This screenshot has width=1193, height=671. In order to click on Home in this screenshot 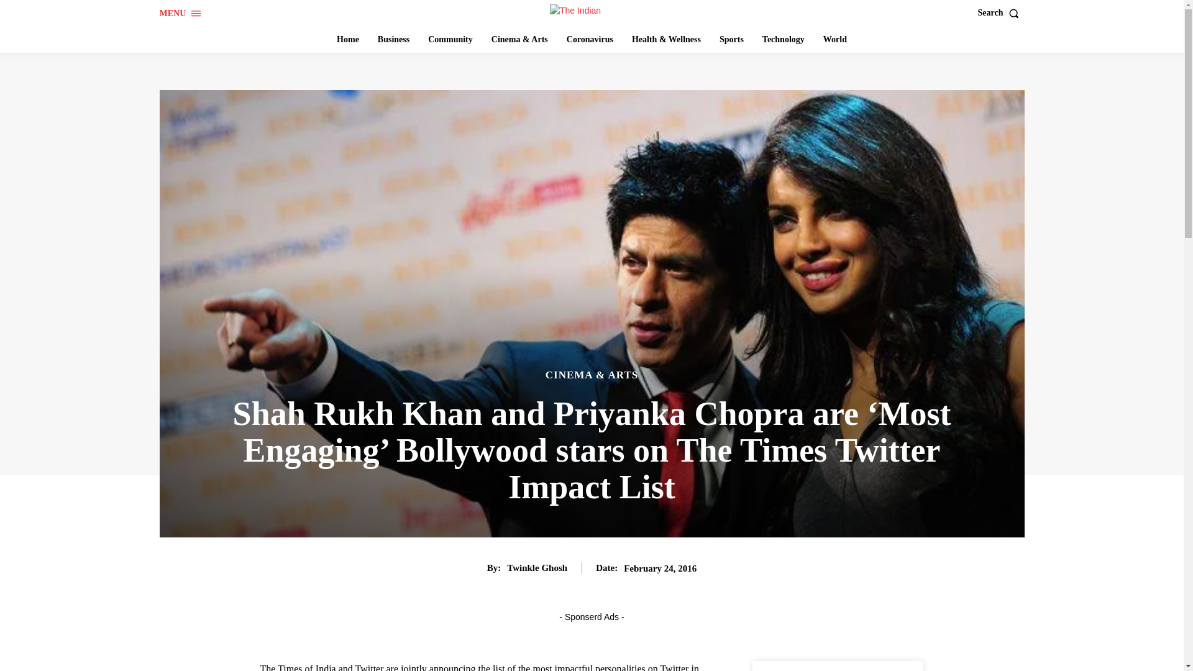, I will do `click(347, 40)`.